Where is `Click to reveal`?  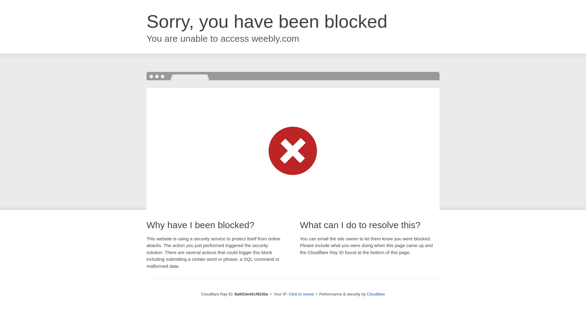 Click to reveal is located at coordinates (301, 294).